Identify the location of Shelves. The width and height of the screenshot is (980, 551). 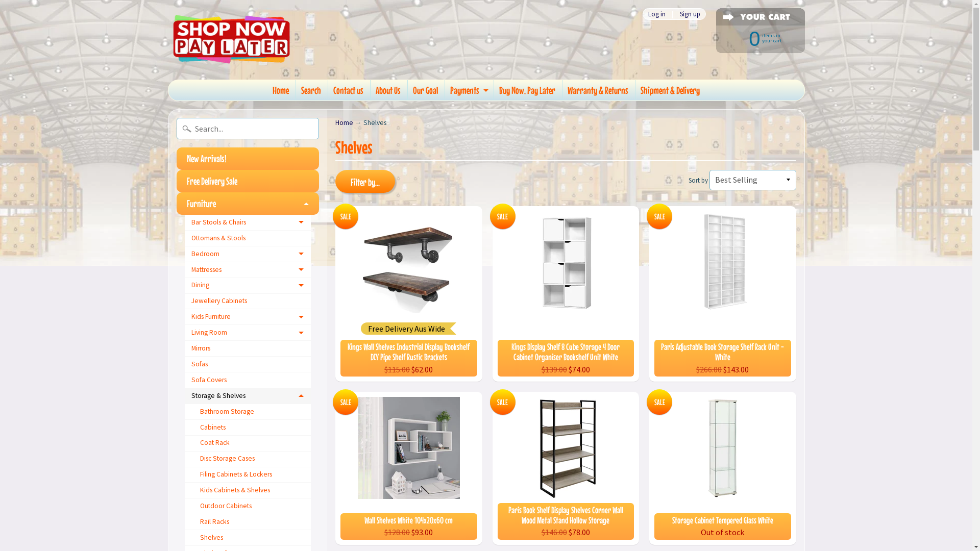
(248, 538).